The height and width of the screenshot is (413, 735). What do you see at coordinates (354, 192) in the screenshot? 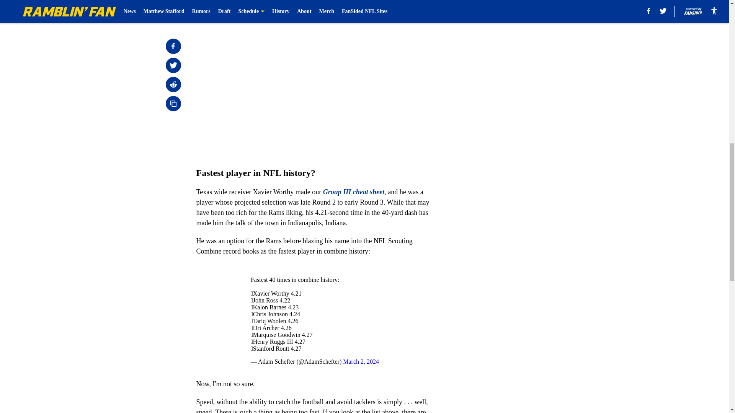
I see `Group III cheat sheet` at bounding box center [354, 192].